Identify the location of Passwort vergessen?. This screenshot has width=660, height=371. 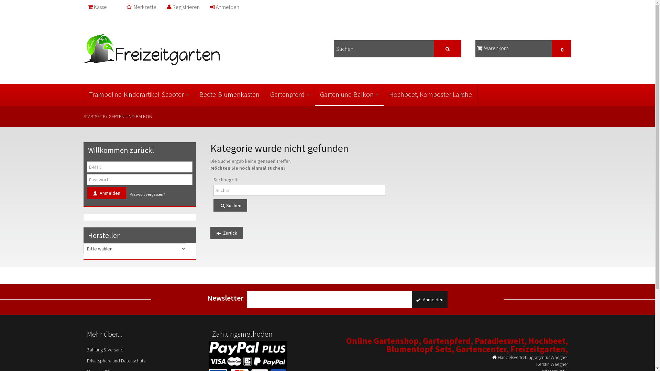
(147, 194).